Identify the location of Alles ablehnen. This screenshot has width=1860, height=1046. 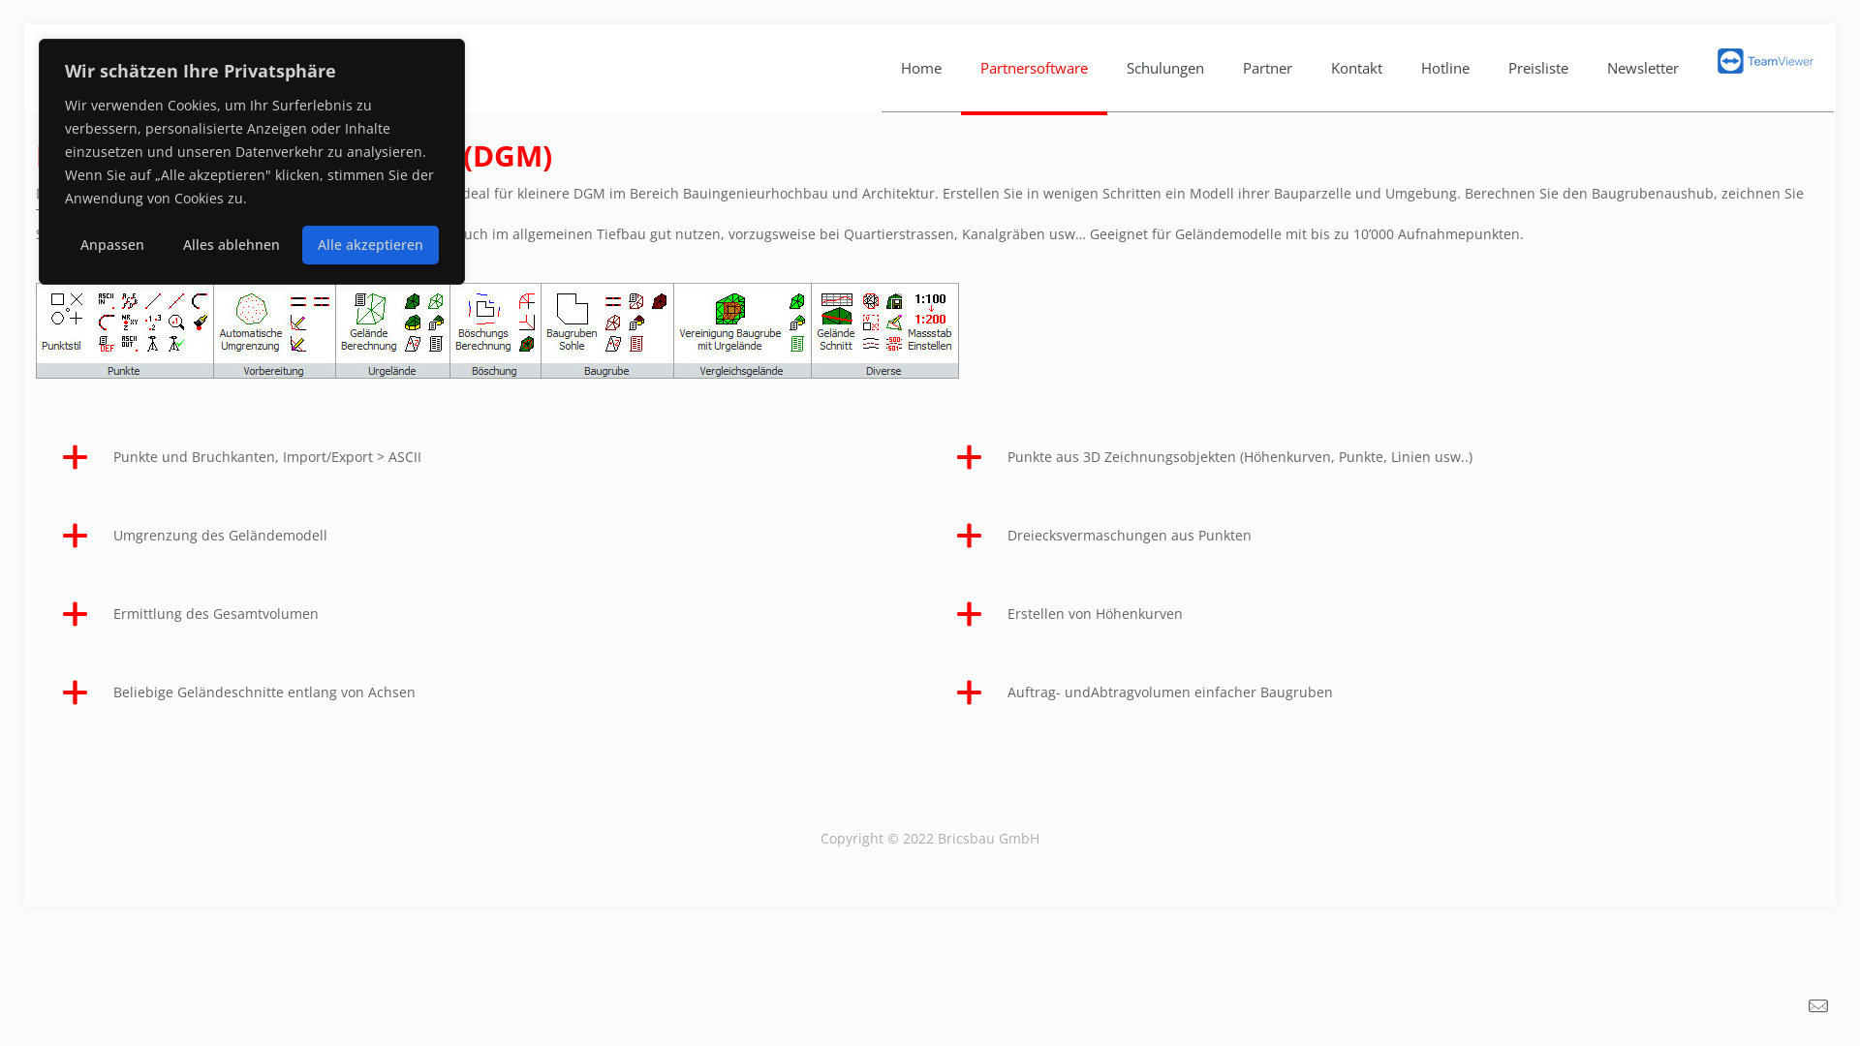
(232, 245).